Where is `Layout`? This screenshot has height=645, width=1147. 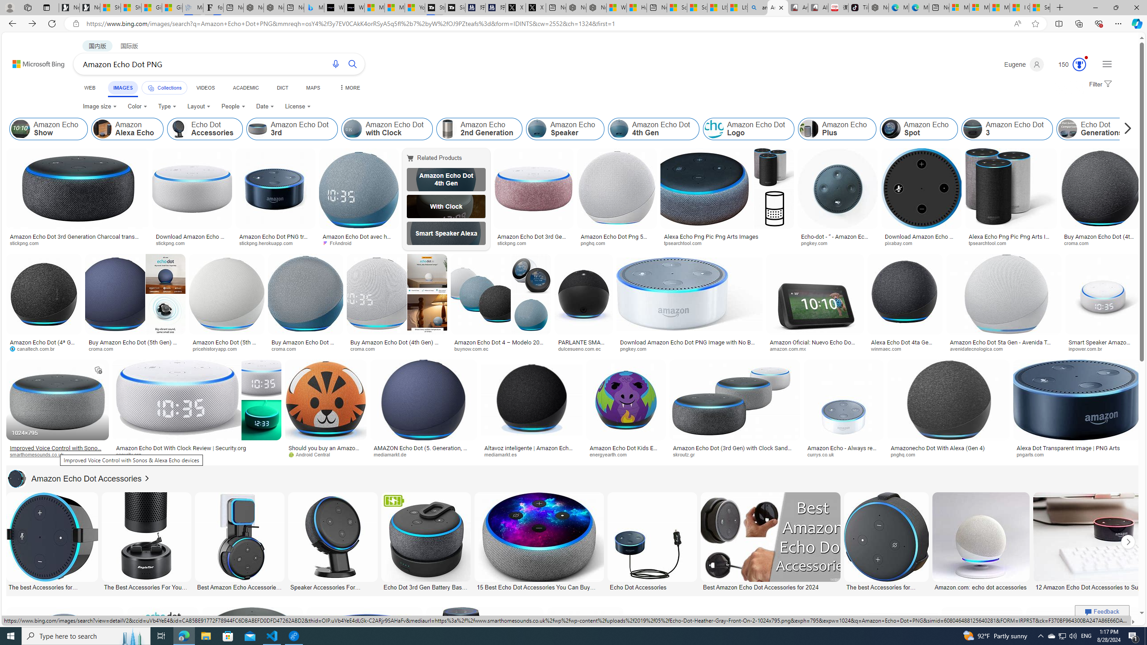 Layout is located at coordinates (199, 107).